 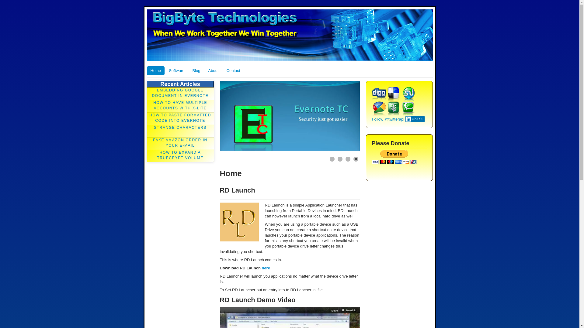 I want to click on technorati, so click(x=408, y=109).